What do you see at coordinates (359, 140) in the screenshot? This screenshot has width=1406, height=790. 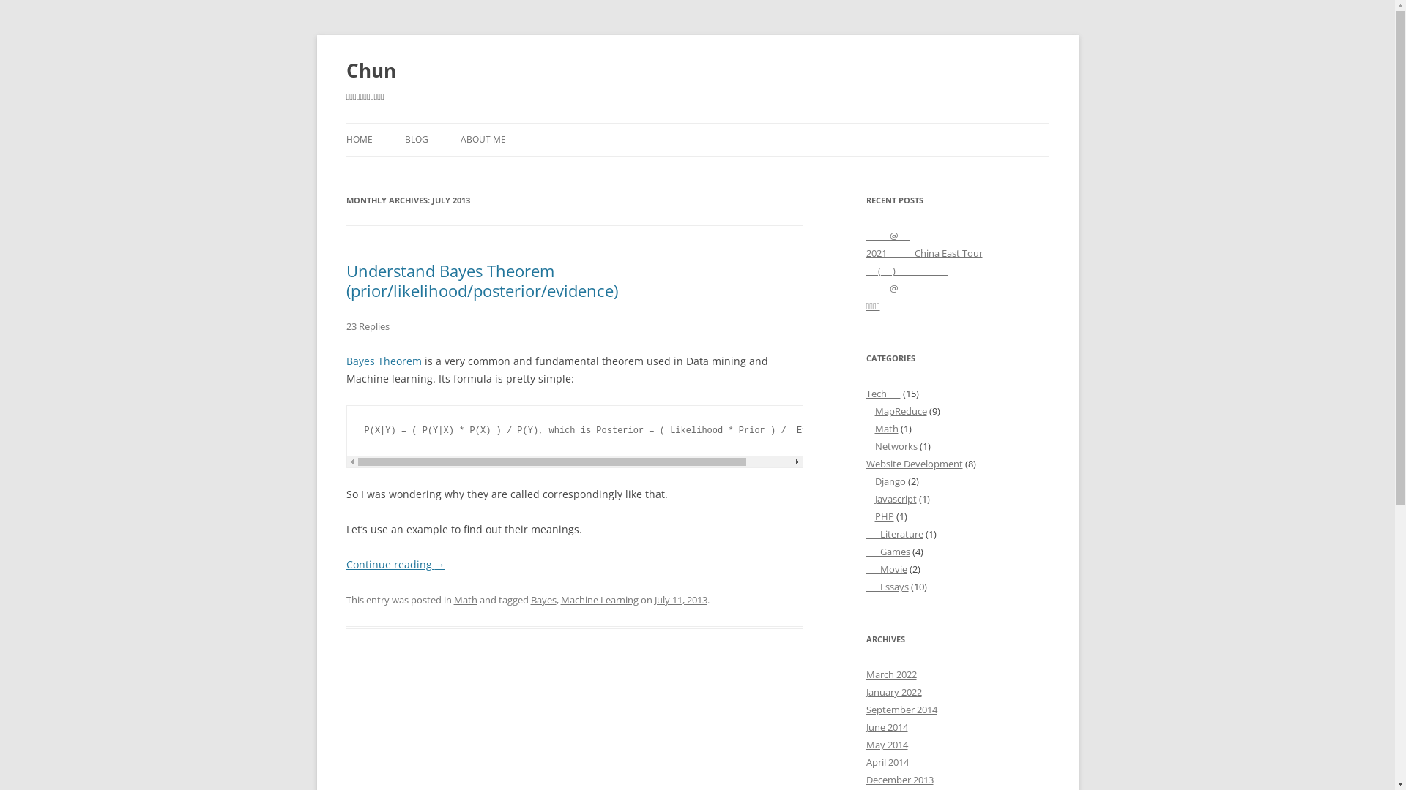 I see `HOME` at bounding box center [359, 140].